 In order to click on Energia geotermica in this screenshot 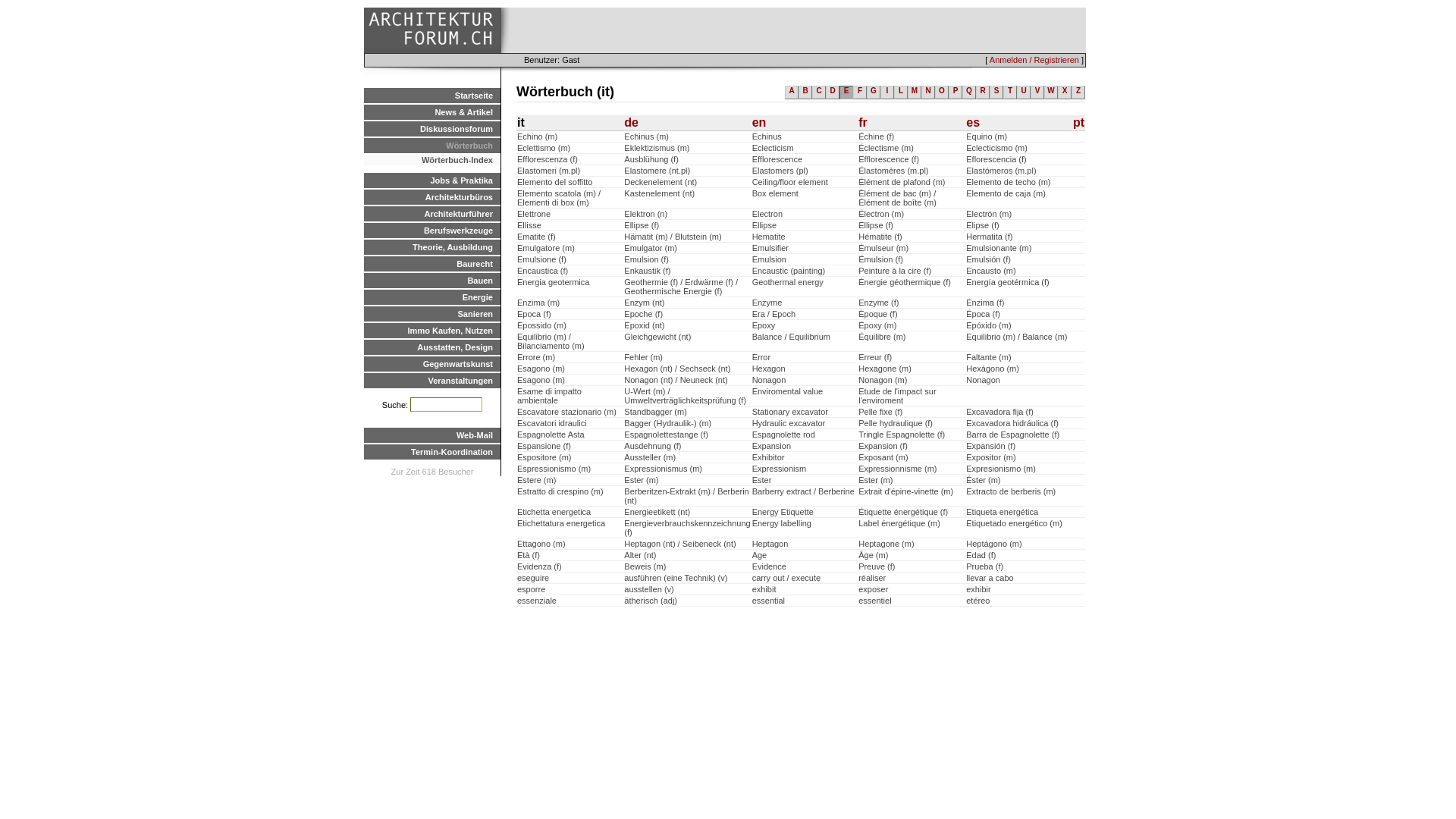, I will do `click(554, 282)`.